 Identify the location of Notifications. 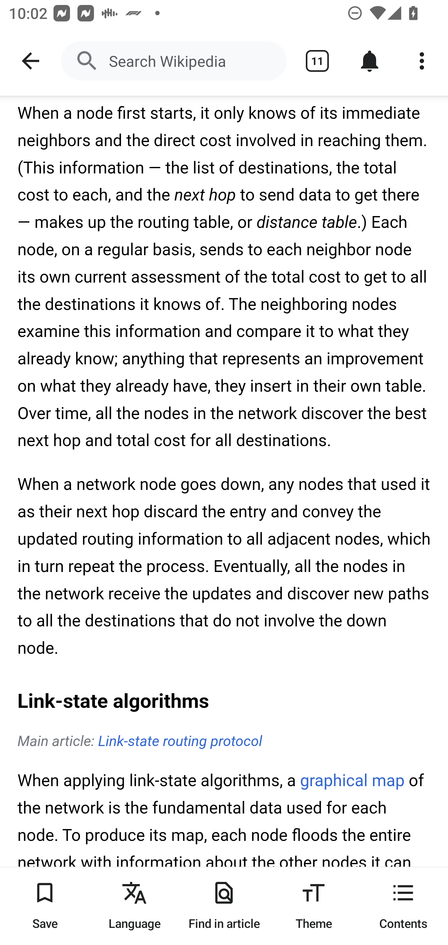
(370, 61).